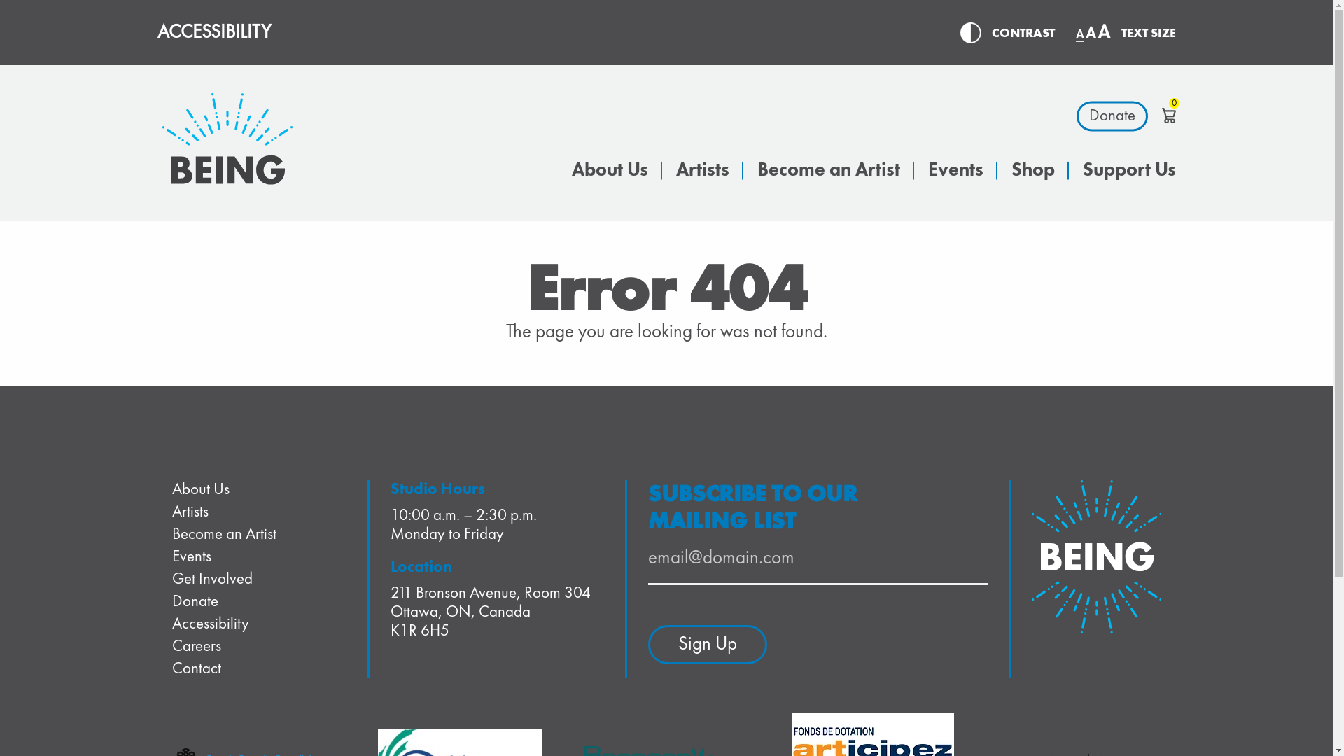  What do you see at coordinates (1149, 33) in the screenshot?
I see `TEXT SIZE` at bounding box center [1149, 33].